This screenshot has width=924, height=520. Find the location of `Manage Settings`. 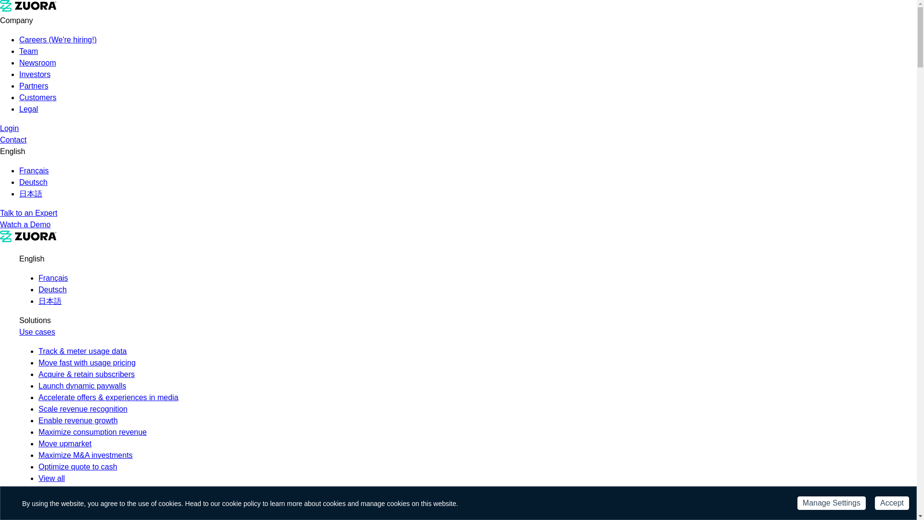

Manage Settings is located at coordinates (832, 503).